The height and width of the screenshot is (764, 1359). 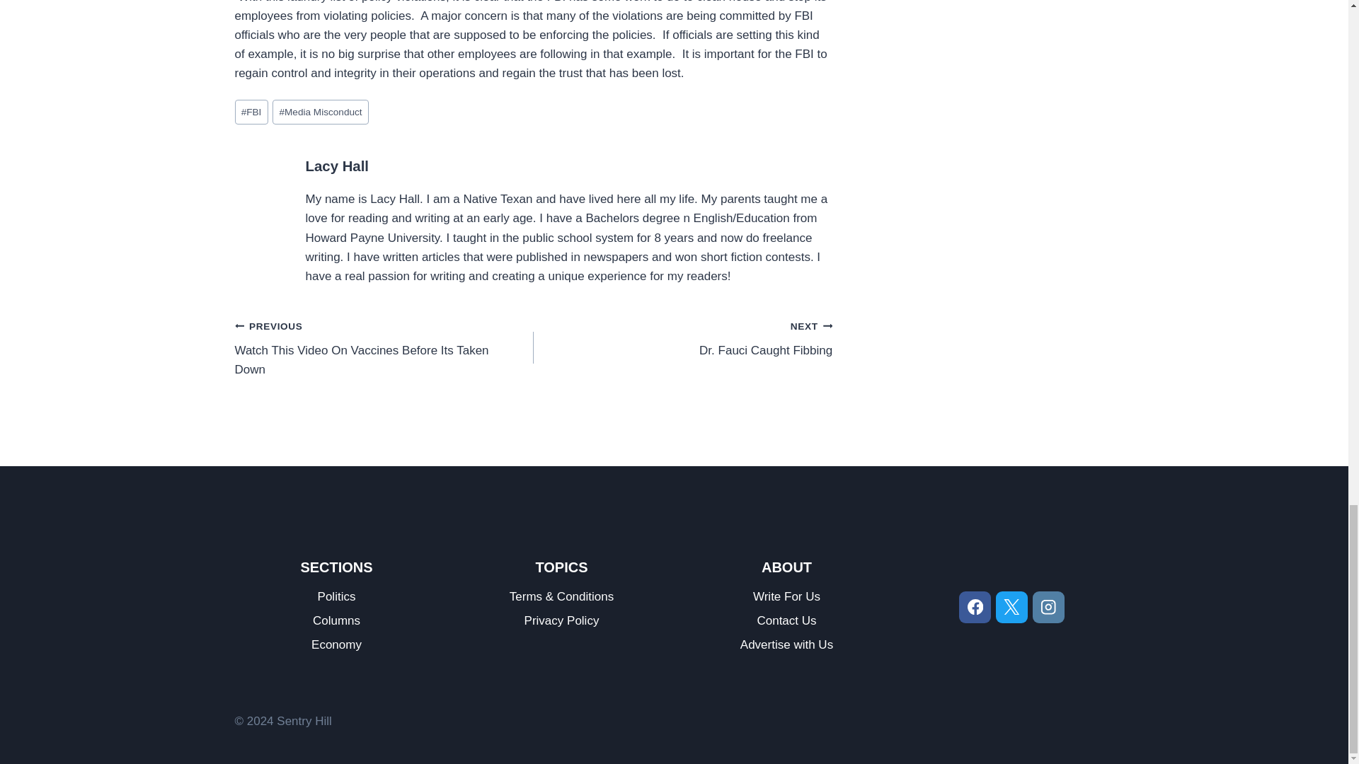 I want to click on Economy, so click(x=338, y=166).